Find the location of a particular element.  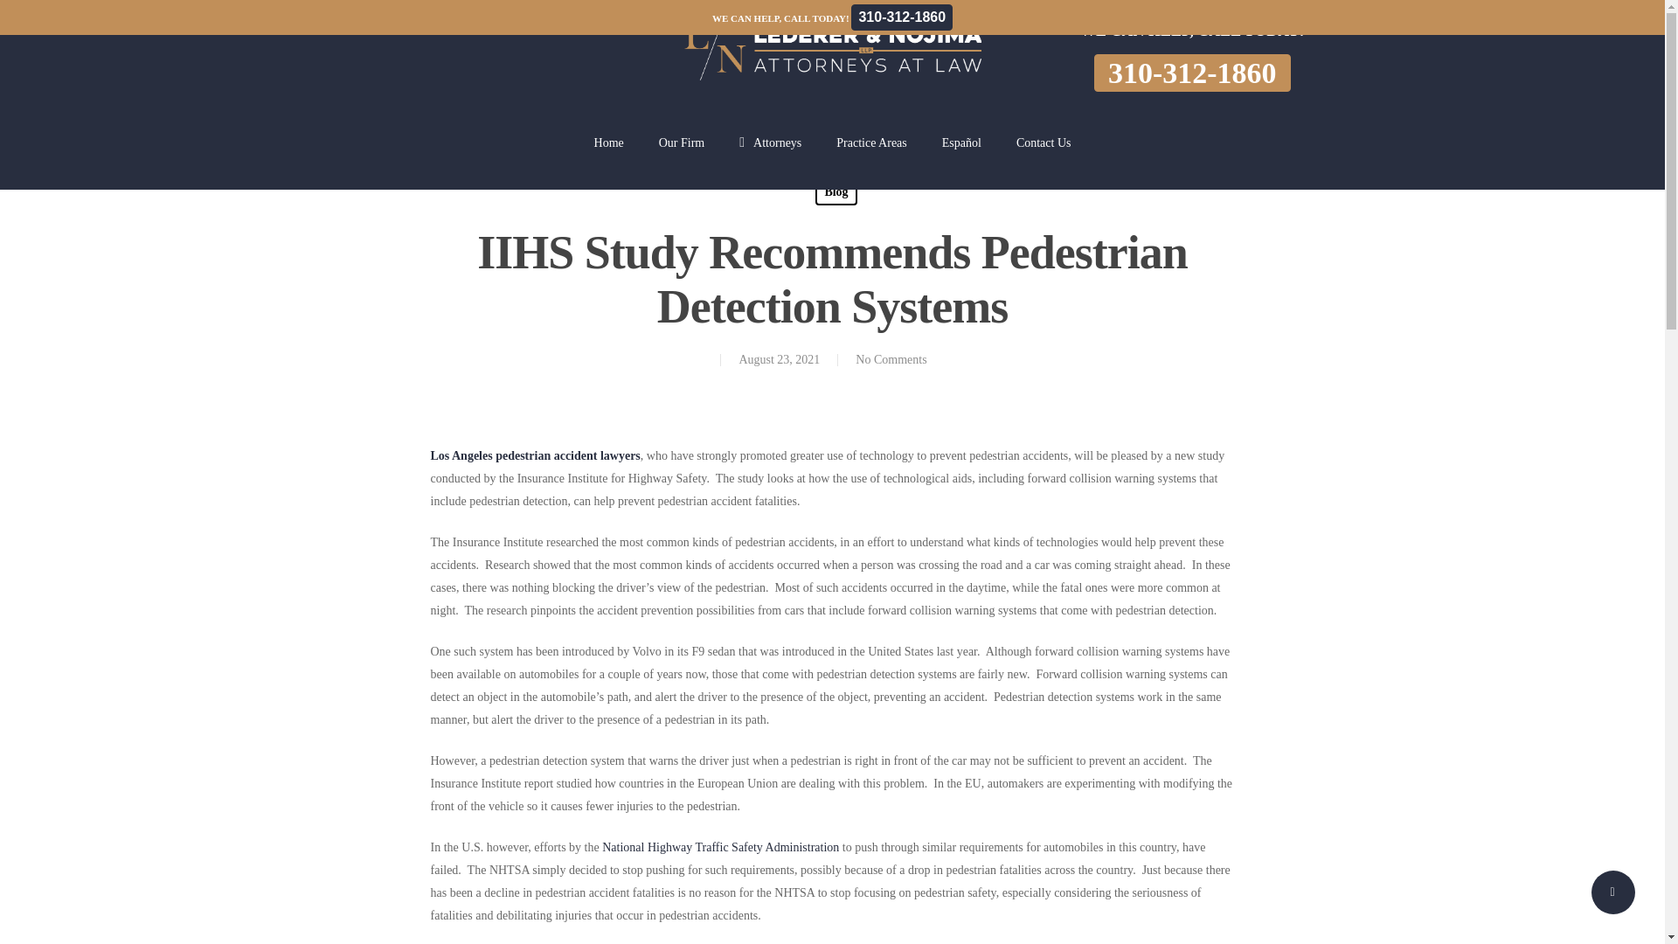

Attorneys is located at coordinates (771, 156).